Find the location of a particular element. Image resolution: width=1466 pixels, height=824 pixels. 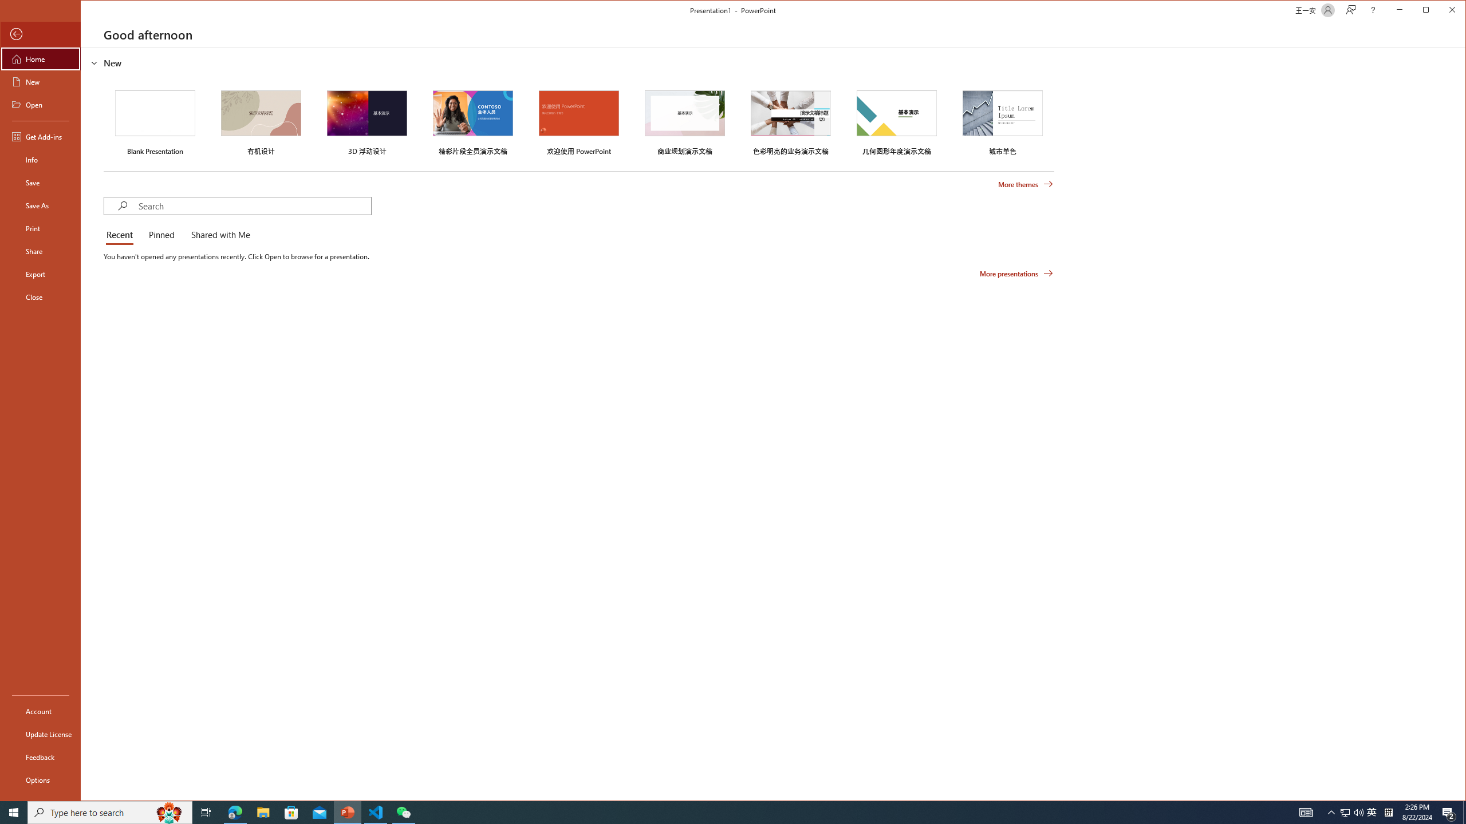

Microsoft Store is located at coordinates (291, 813).